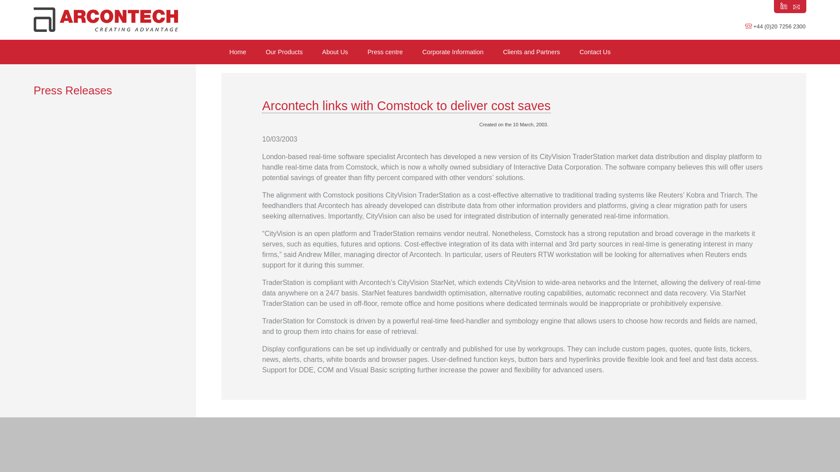 The width and height of the screenshot is (840, 472). What do you see at coordinates (452, 52) in the screenshot?
I see `Corporate Information` at bounding box center [452, 52].